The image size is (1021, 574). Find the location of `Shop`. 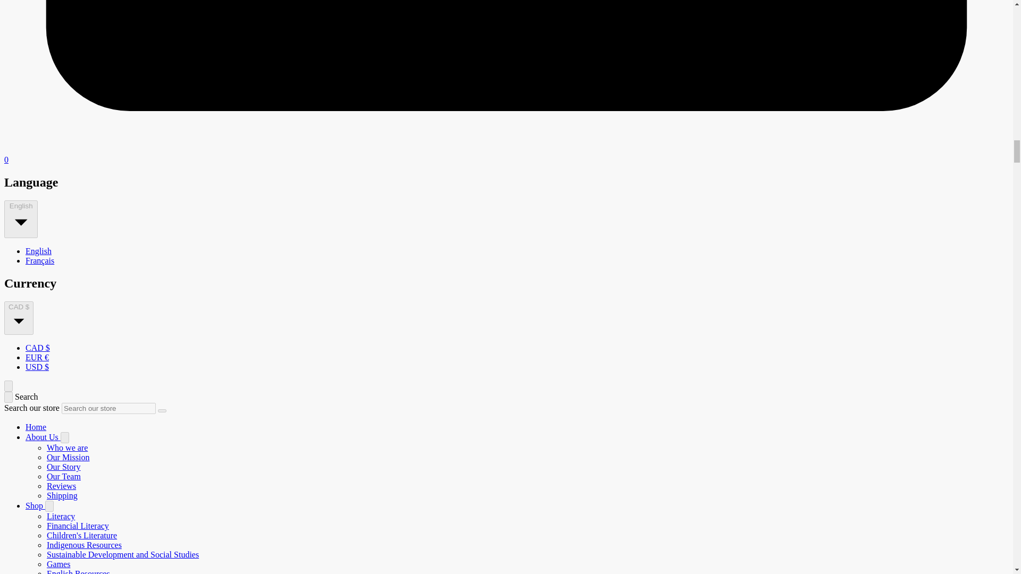

Shop is located at coordinates (35, 505).